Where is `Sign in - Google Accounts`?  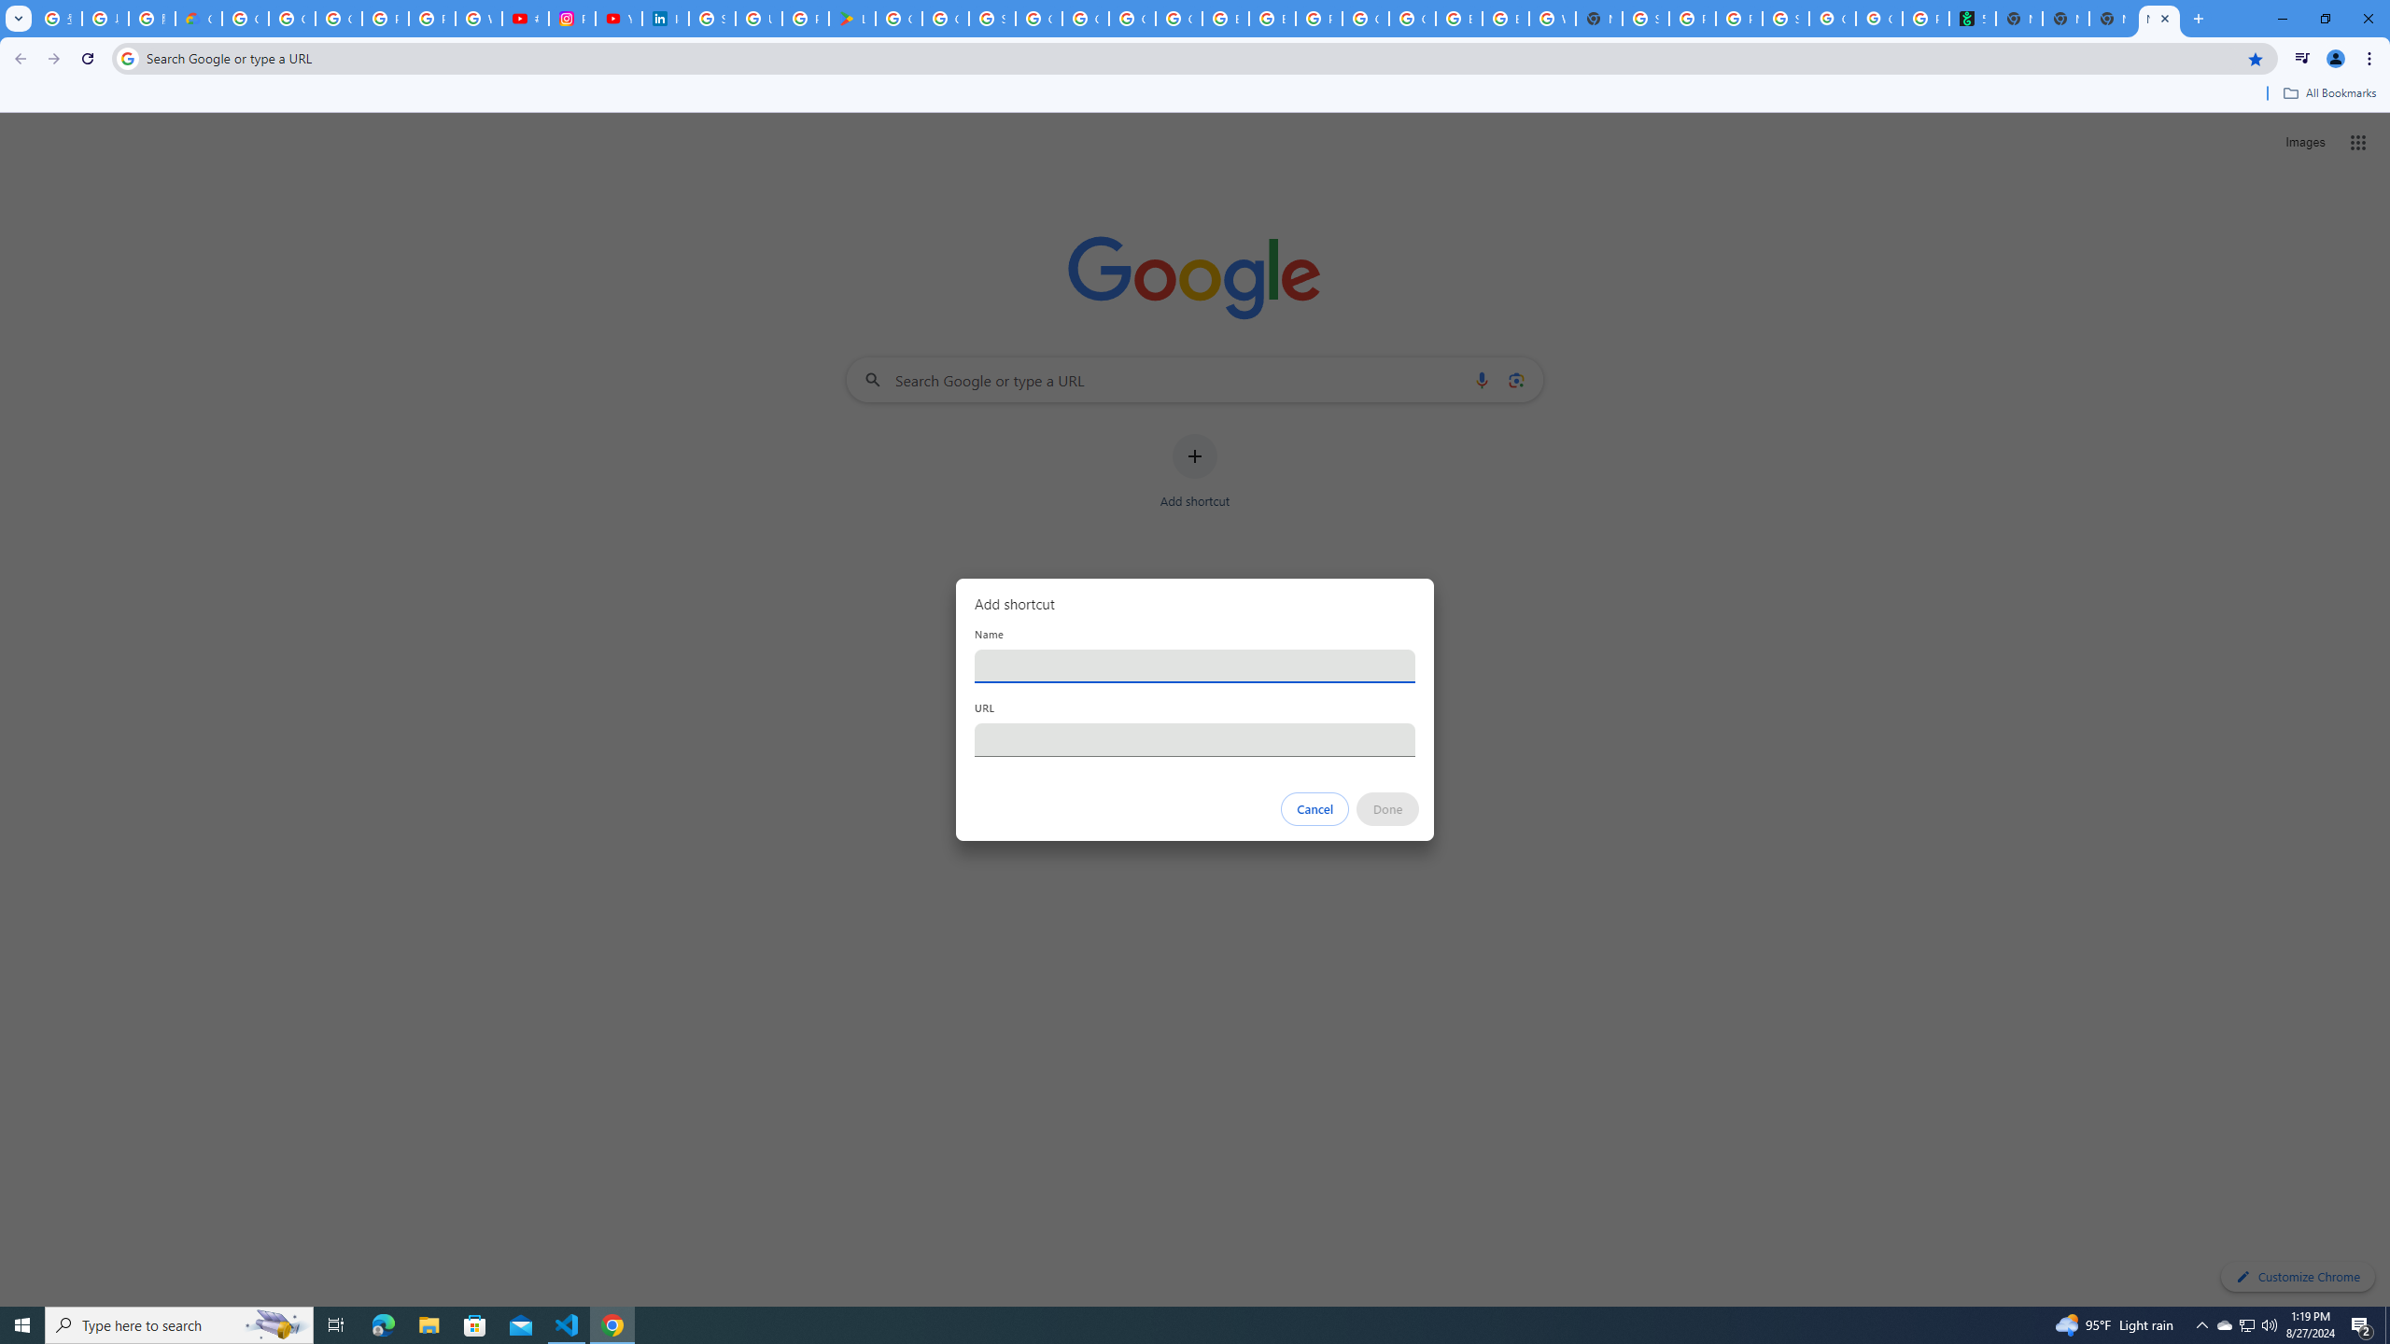 Sign in - Google Accounts is located at coordinates (711, 19).